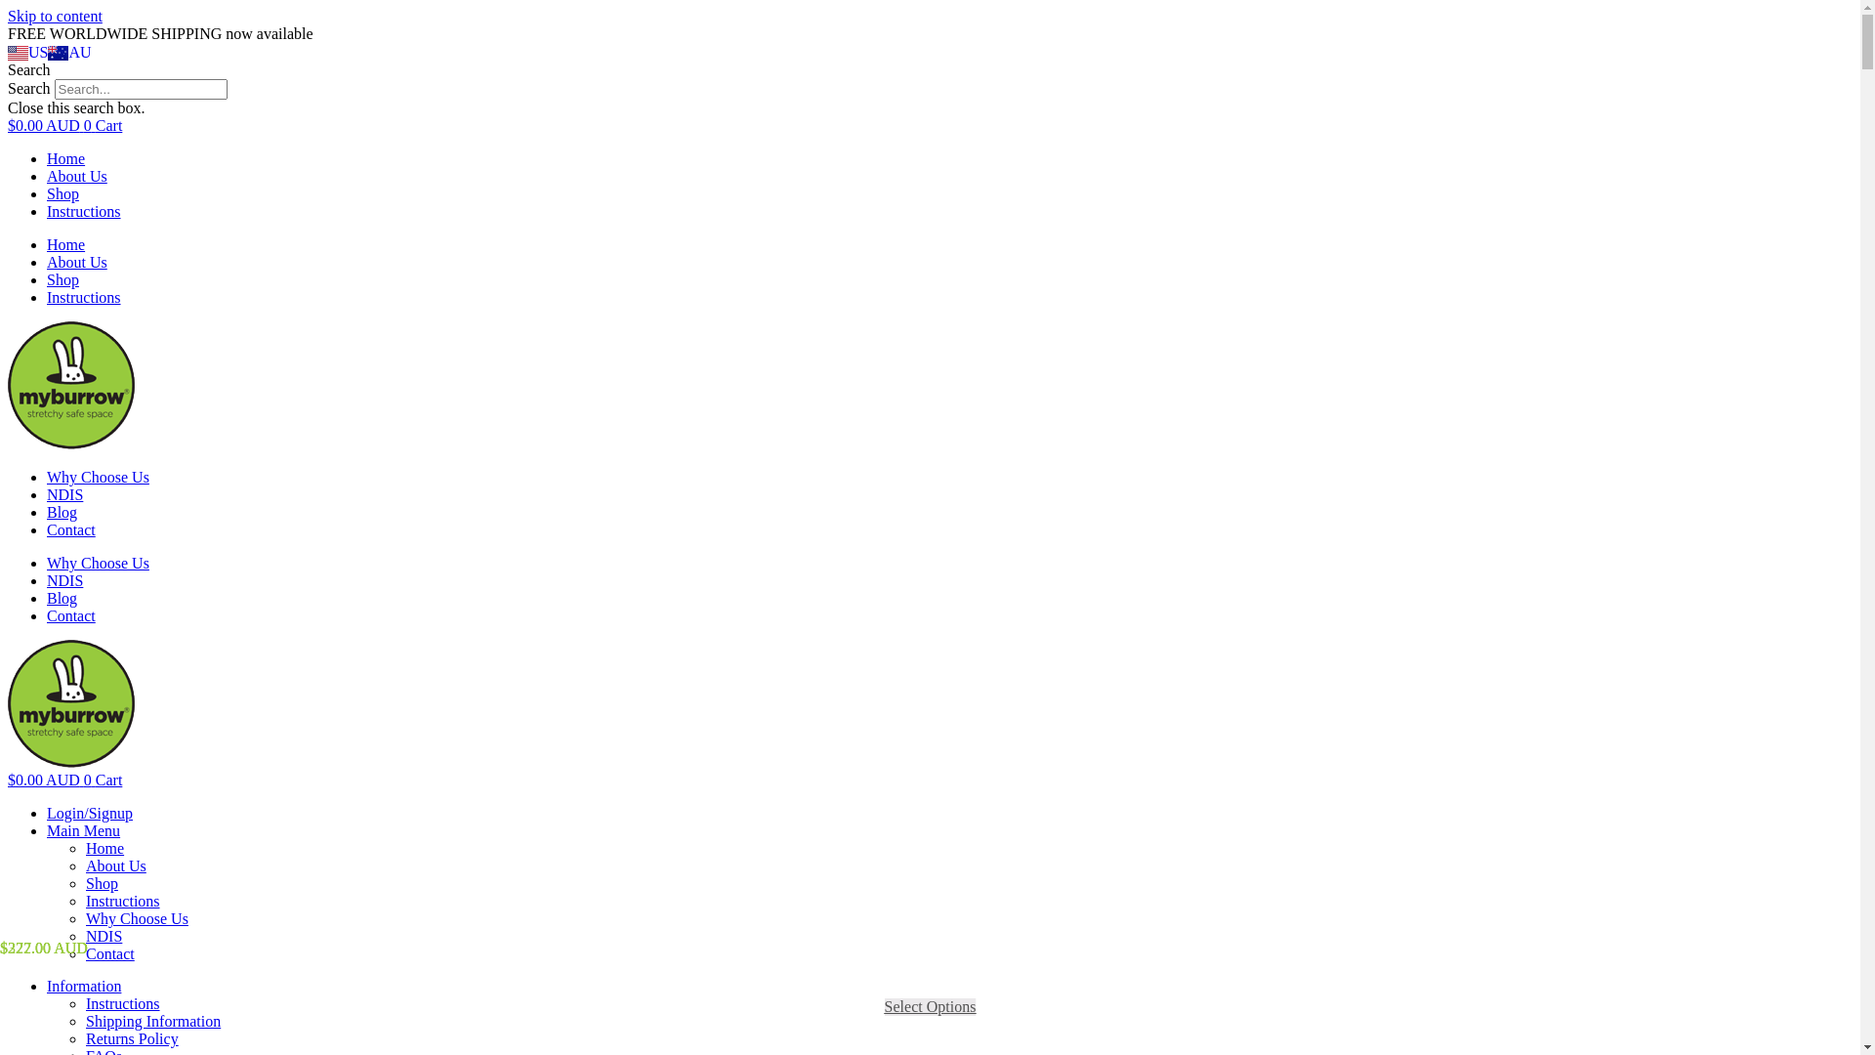 The image size is (1875, 1055). What do you see at coordinates (77, 176) in the screenshot?
I see `About Us` at bounding box center [77, 176].